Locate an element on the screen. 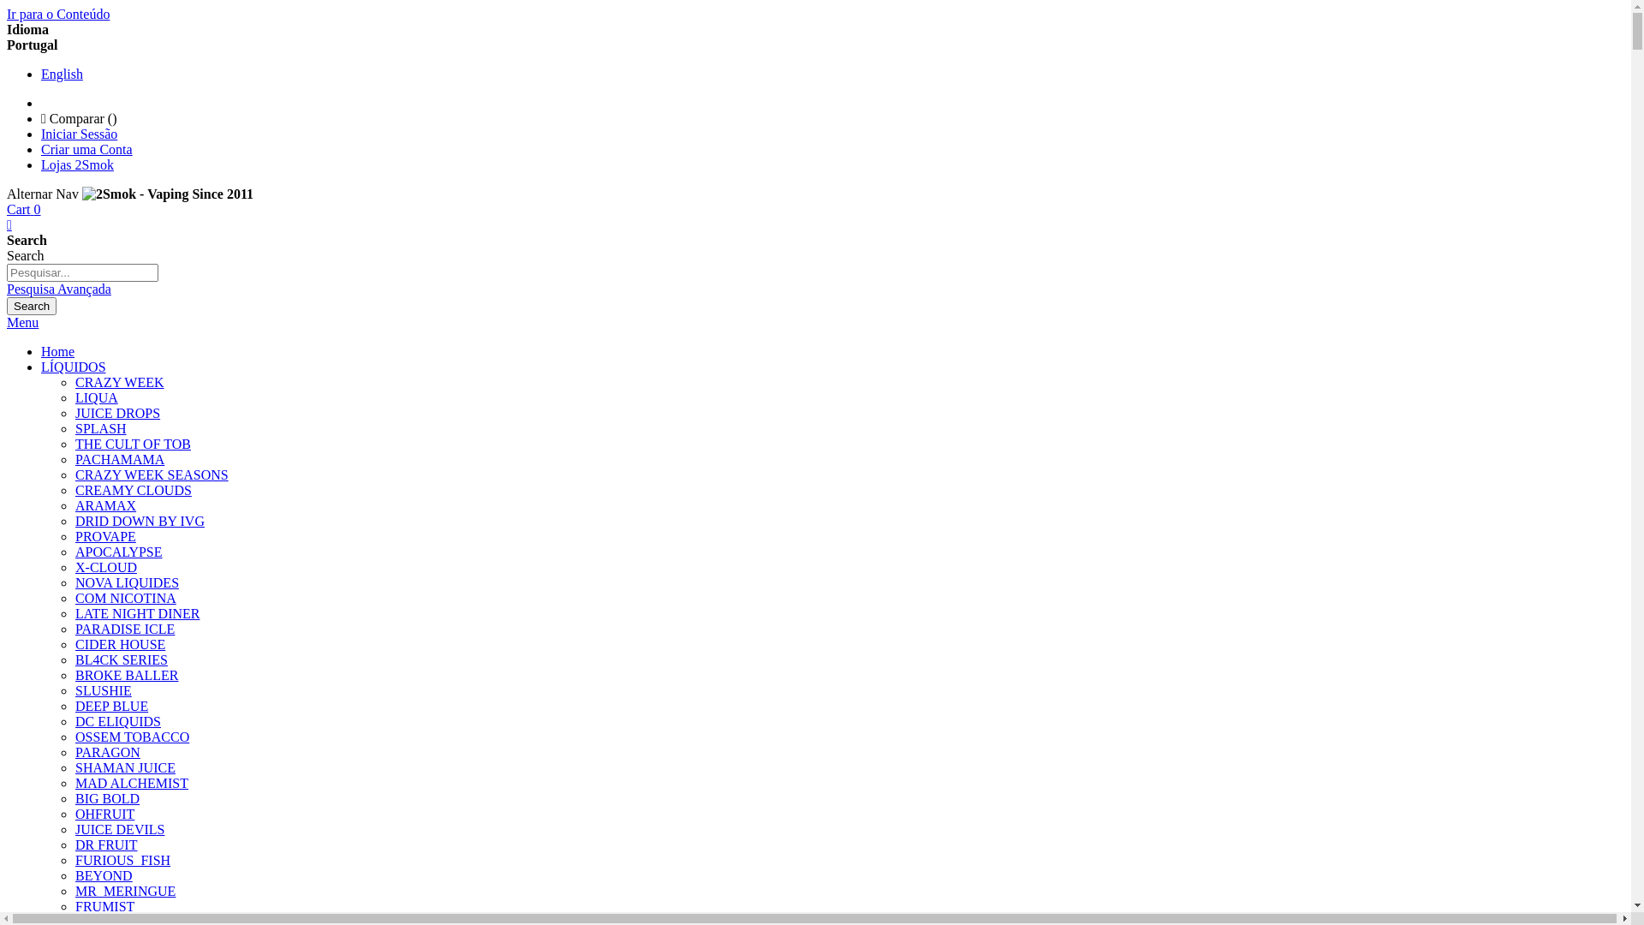 This screenshot has height=925, width=1644. Comparar () is located at coordinates (79, 118).